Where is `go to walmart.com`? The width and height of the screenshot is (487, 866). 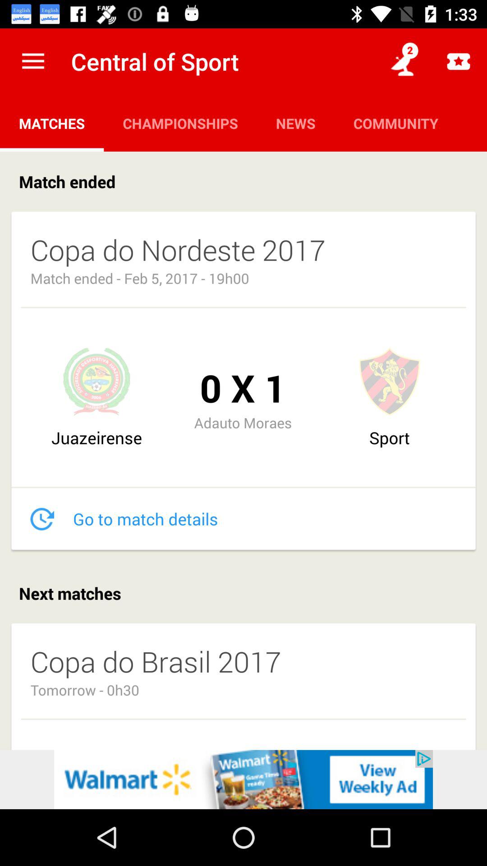
go to walmart.com is located at coordinates (243, 779).